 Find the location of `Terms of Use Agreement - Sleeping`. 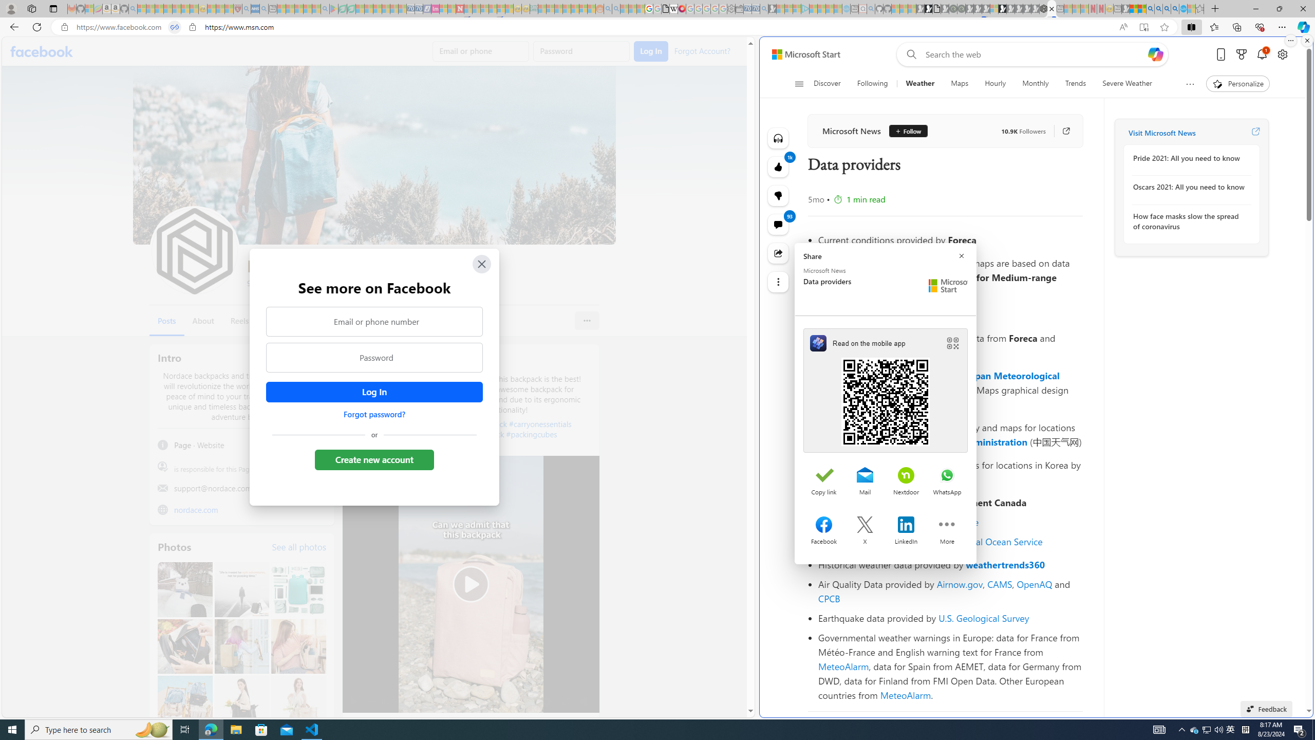

Terms of Use Agreement - Sleeping is located at coordinates (342, 9).